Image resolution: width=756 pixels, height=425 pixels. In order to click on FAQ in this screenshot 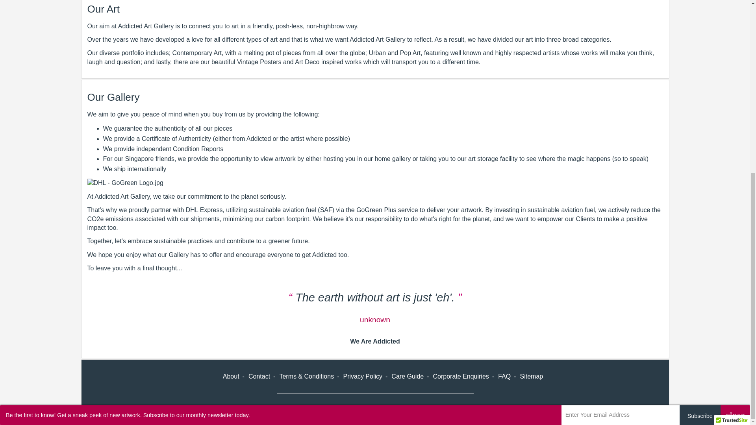, I will do `click(504, 376)`.